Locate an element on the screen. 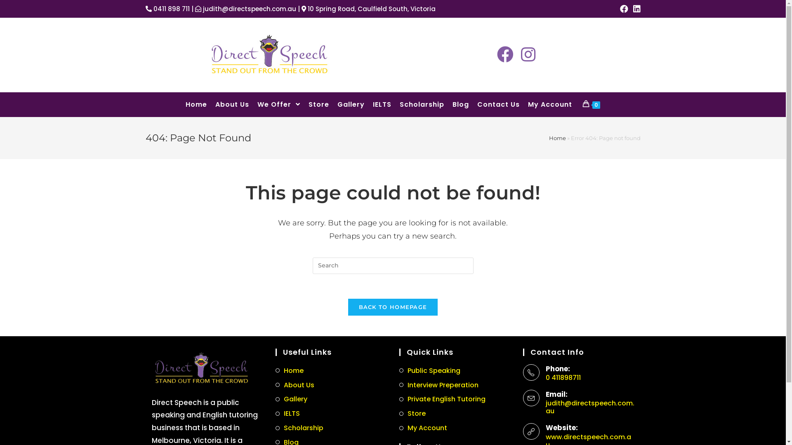  Public Speaking is located at coordinates (430, 371).